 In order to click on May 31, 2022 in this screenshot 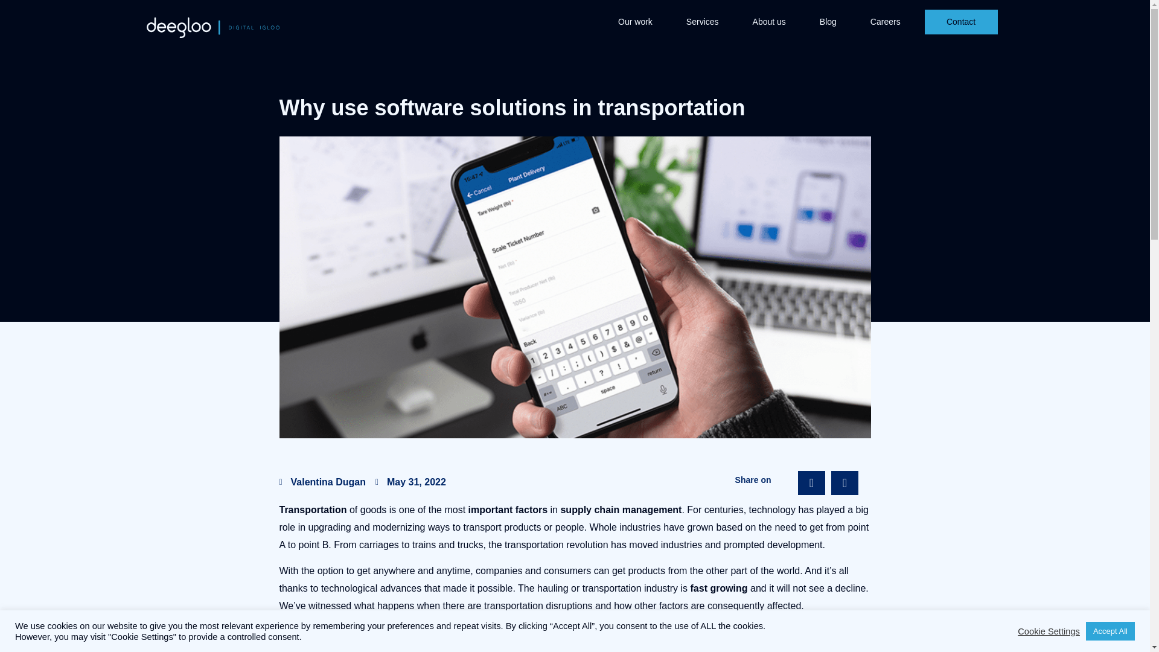, I will do `click(410, 482)`.